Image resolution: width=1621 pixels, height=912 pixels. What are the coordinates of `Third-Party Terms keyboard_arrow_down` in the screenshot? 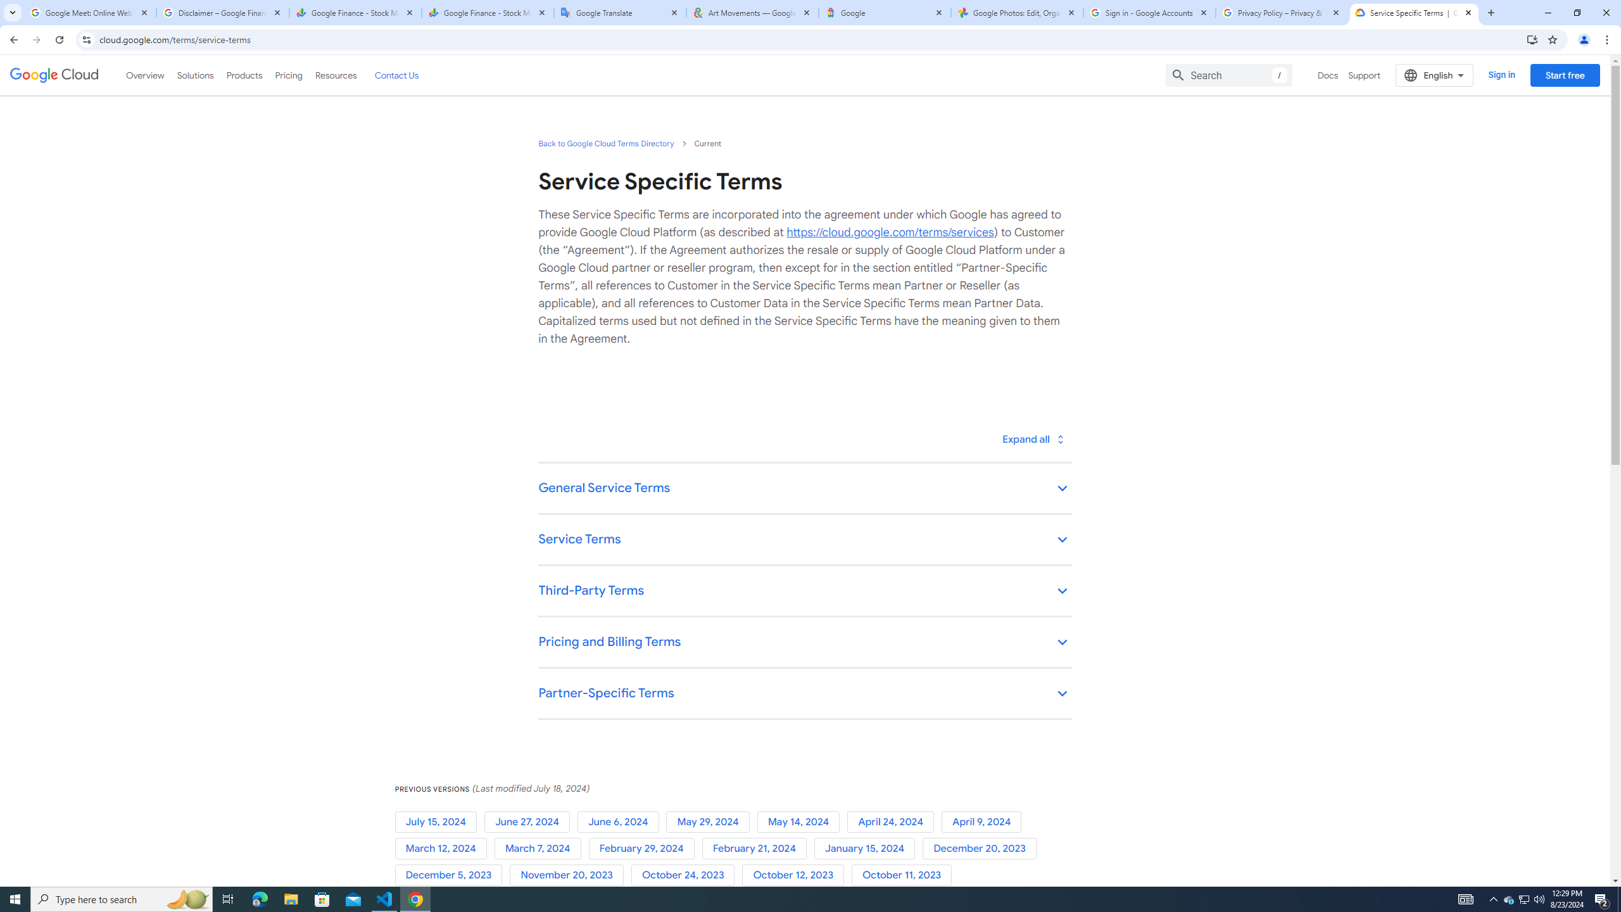 It's located at (804, 592).